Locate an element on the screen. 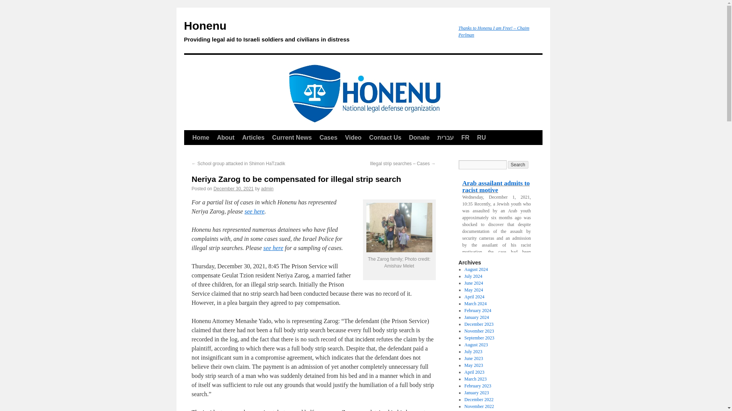  8:45 am is located at coordinates (233, 189).